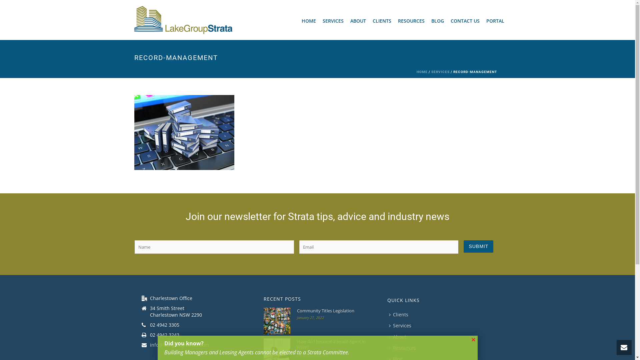 The image size is (640, 360). I want to click on HOME, so click(422, 72).